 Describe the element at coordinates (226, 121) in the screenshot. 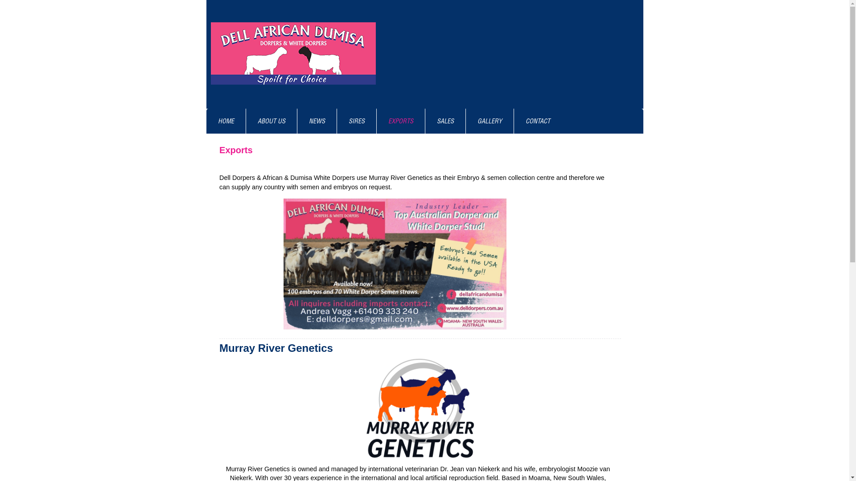

I see `HOME` at that location.